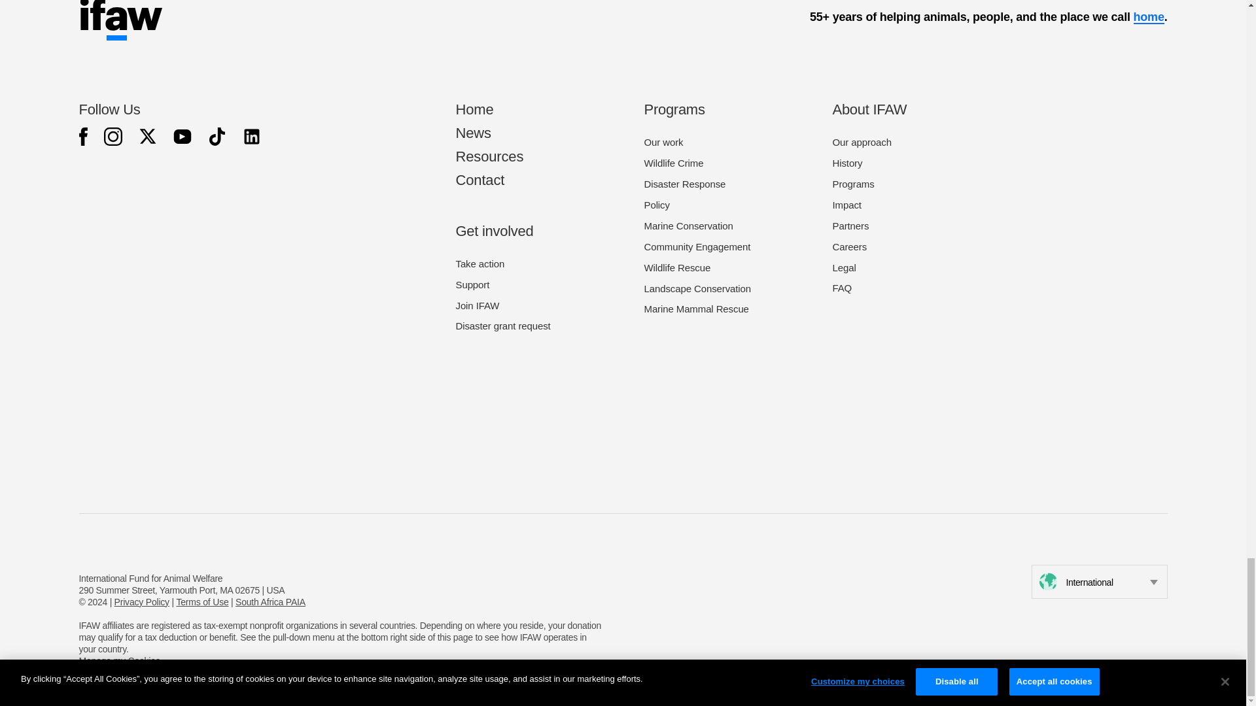 This screenshot has width=1256, height=706. I want to click on Take action, so click(480, 263).